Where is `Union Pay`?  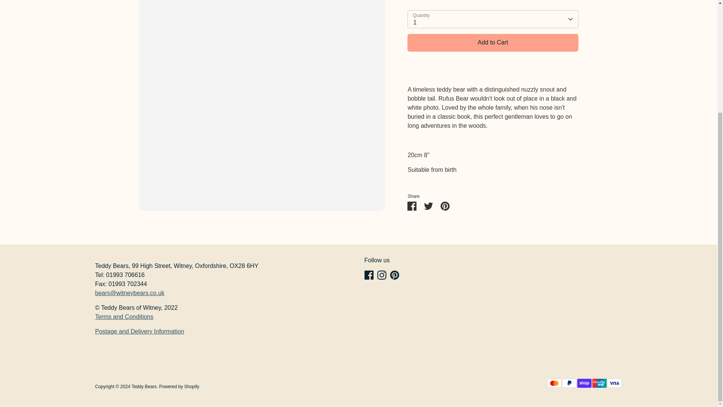
Union Pay is located at coordinates (599, 383).